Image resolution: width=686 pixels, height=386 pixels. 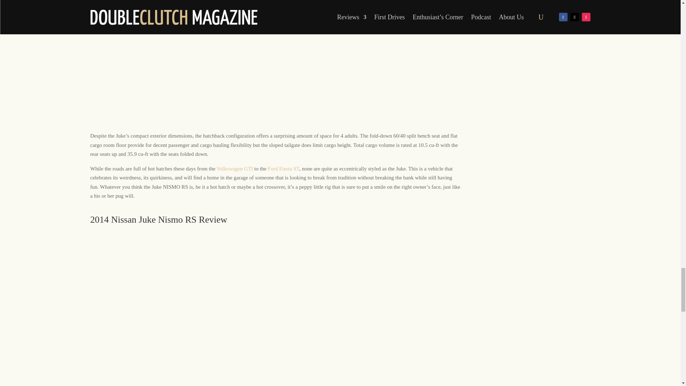 I want to click on 2014 Nissan Juke Nismo RS side profile, so click(x=426, y=252).